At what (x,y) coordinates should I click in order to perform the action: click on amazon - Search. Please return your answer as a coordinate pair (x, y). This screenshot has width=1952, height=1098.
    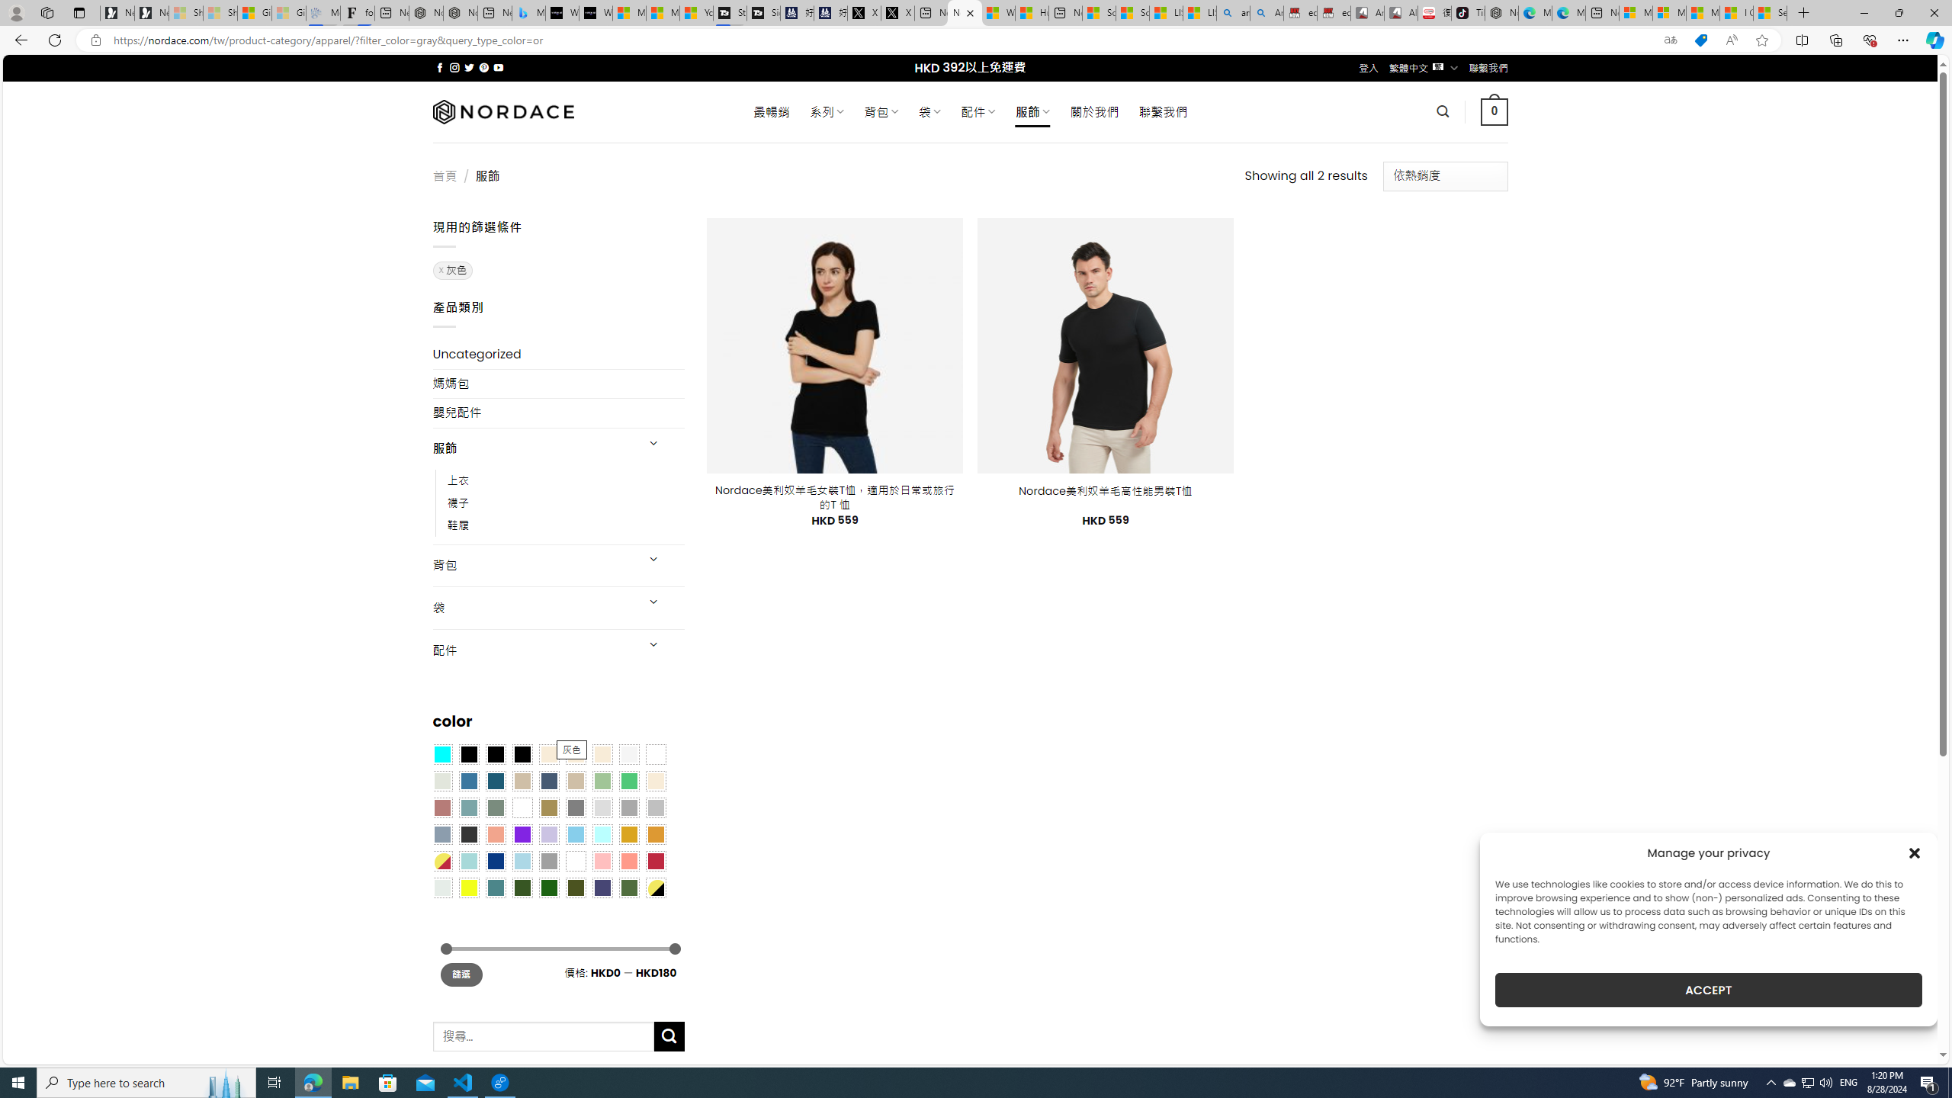
    Looking at the image, I should click on (1234, 13).